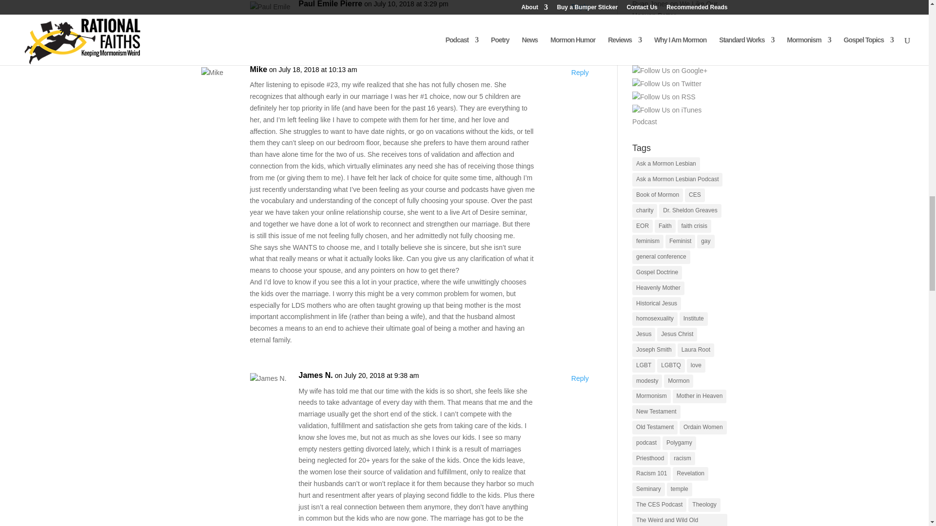  I want to click on Follow Us on RSS, so click(664, 97).